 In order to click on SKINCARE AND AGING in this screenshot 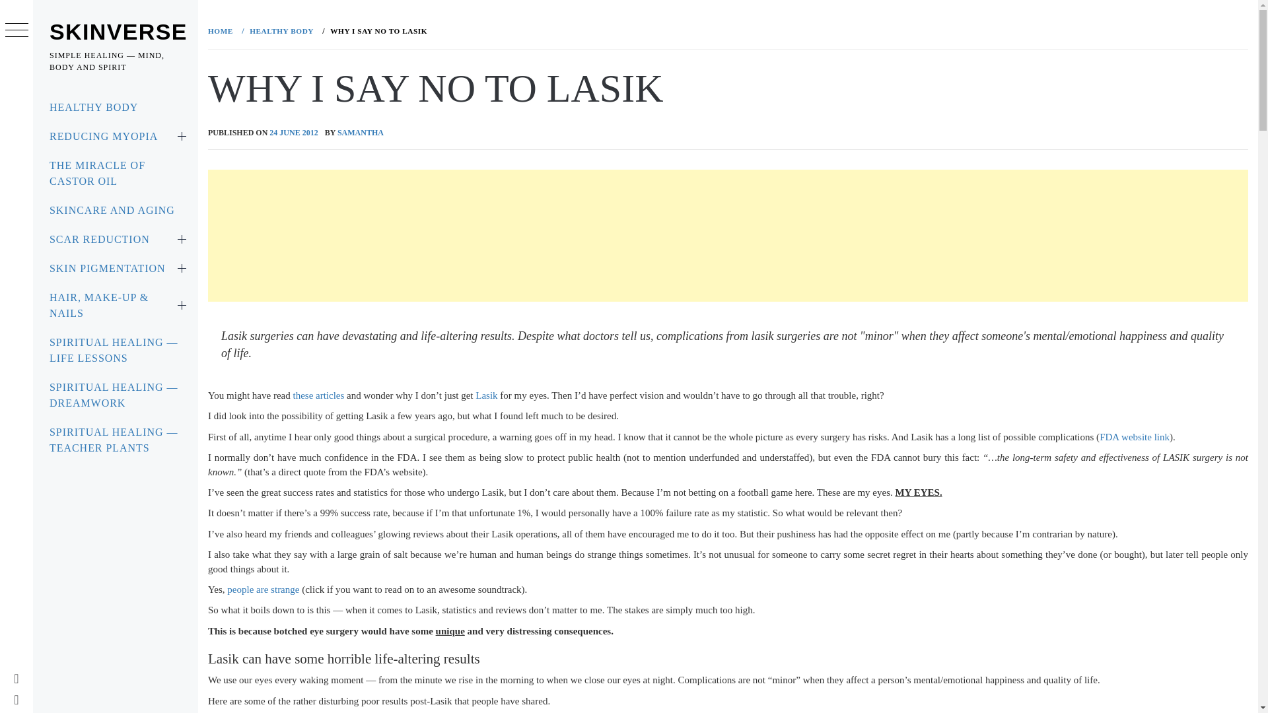, I will do `click(115, 211)`.